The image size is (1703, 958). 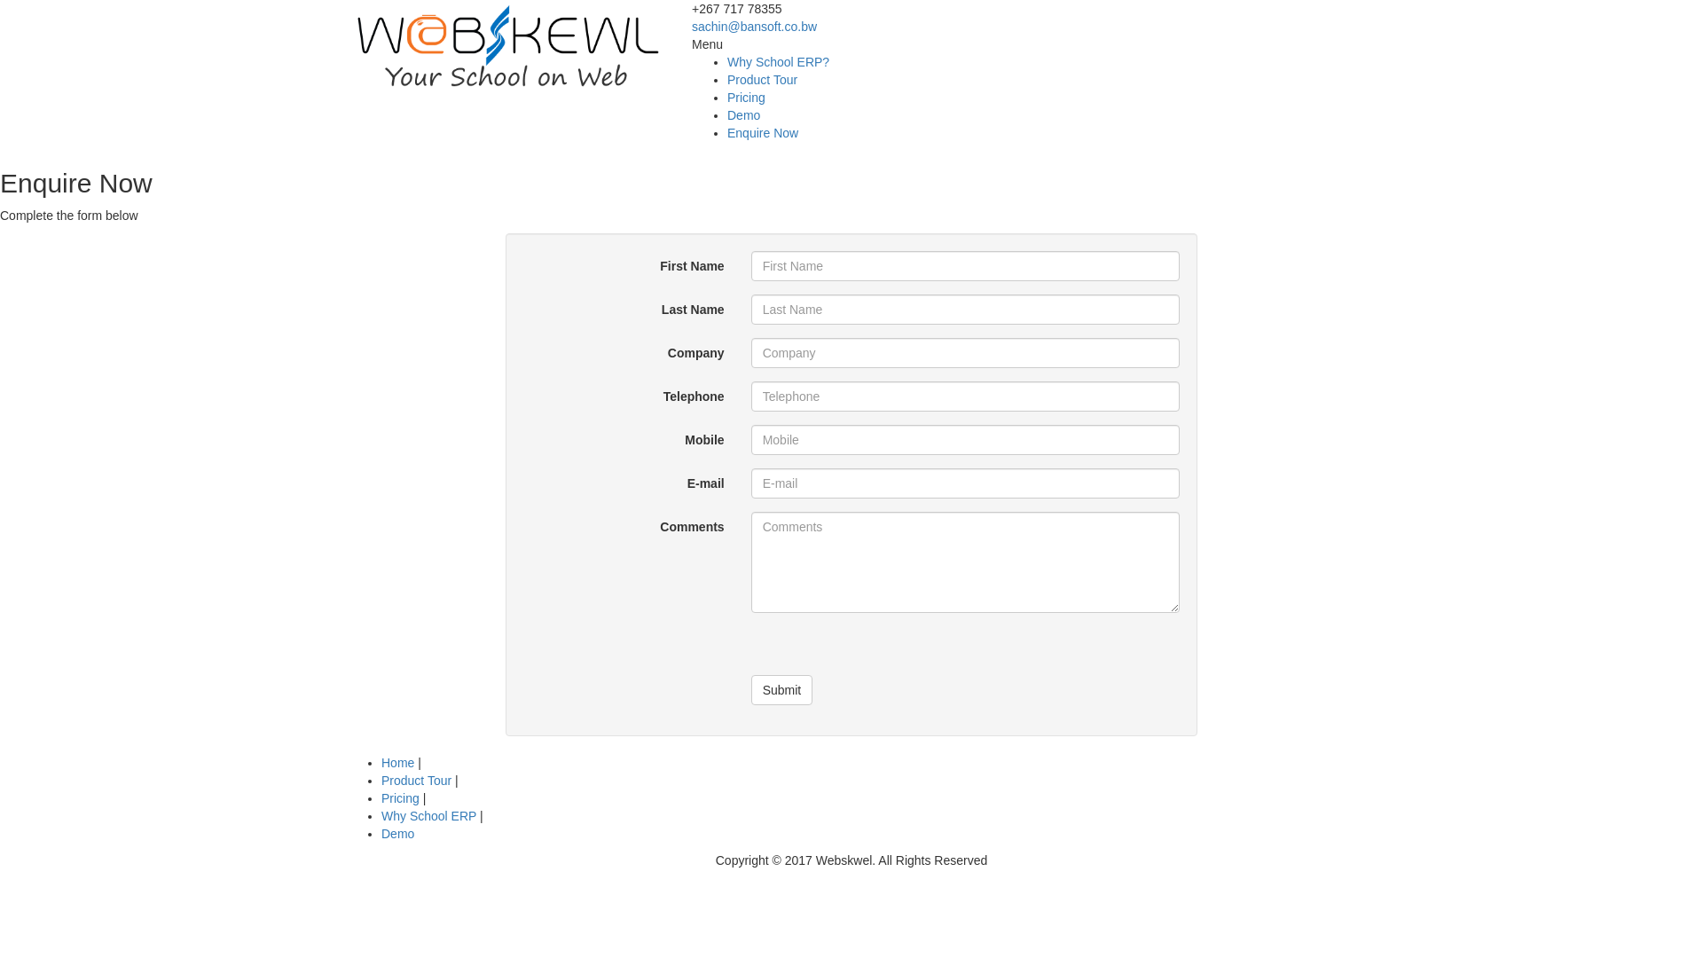 I want to click on Pricing, so click(x=747, y=98).